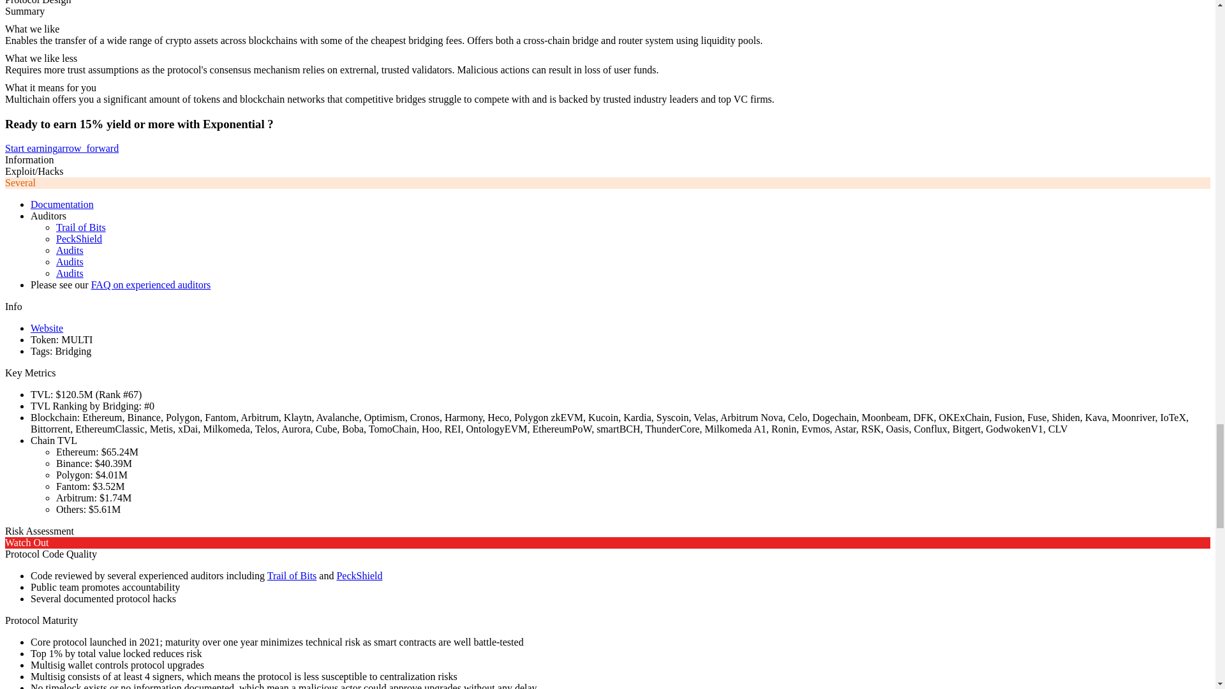 The height and width of the screenshot is (689, 1225). What do you see at coordinates (80, 227) in the screenshot?
I see `Trail of Bits` at bounding box center [80, 227].